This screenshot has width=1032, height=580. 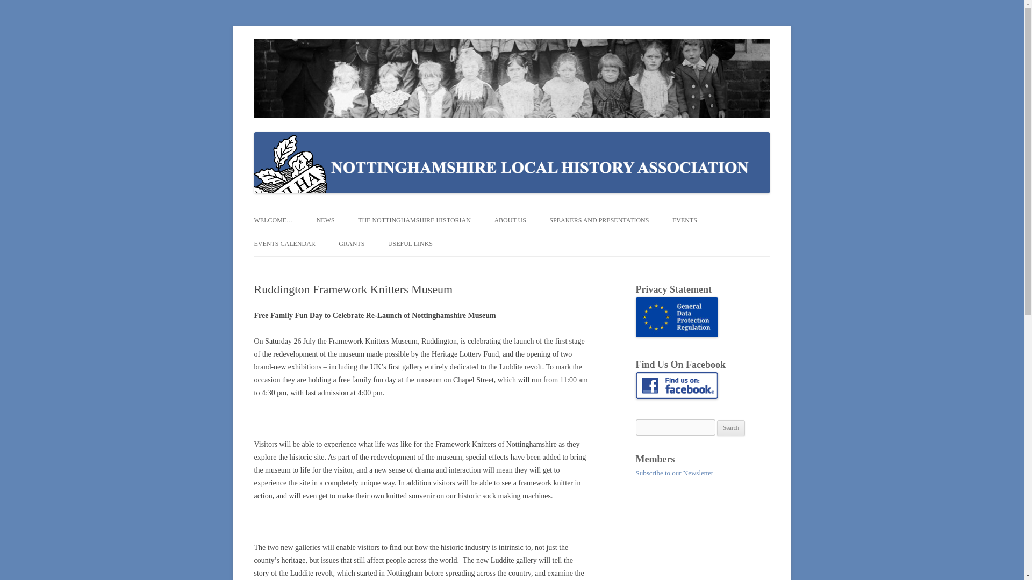 What do you see at coordinates (674, 473) in the screenshot?
I see `Subscribe to our Newsletter` at bounding box center [674, 473].